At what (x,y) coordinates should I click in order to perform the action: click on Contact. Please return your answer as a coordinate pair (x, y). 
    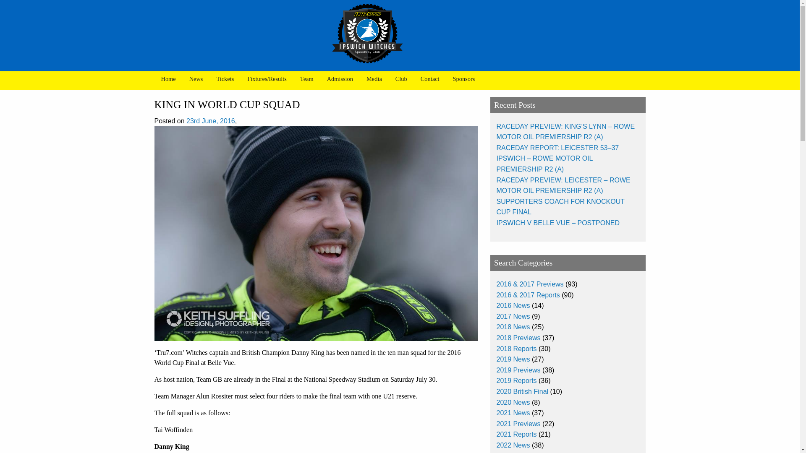
    Looking at the image, I should click on (430, 79).